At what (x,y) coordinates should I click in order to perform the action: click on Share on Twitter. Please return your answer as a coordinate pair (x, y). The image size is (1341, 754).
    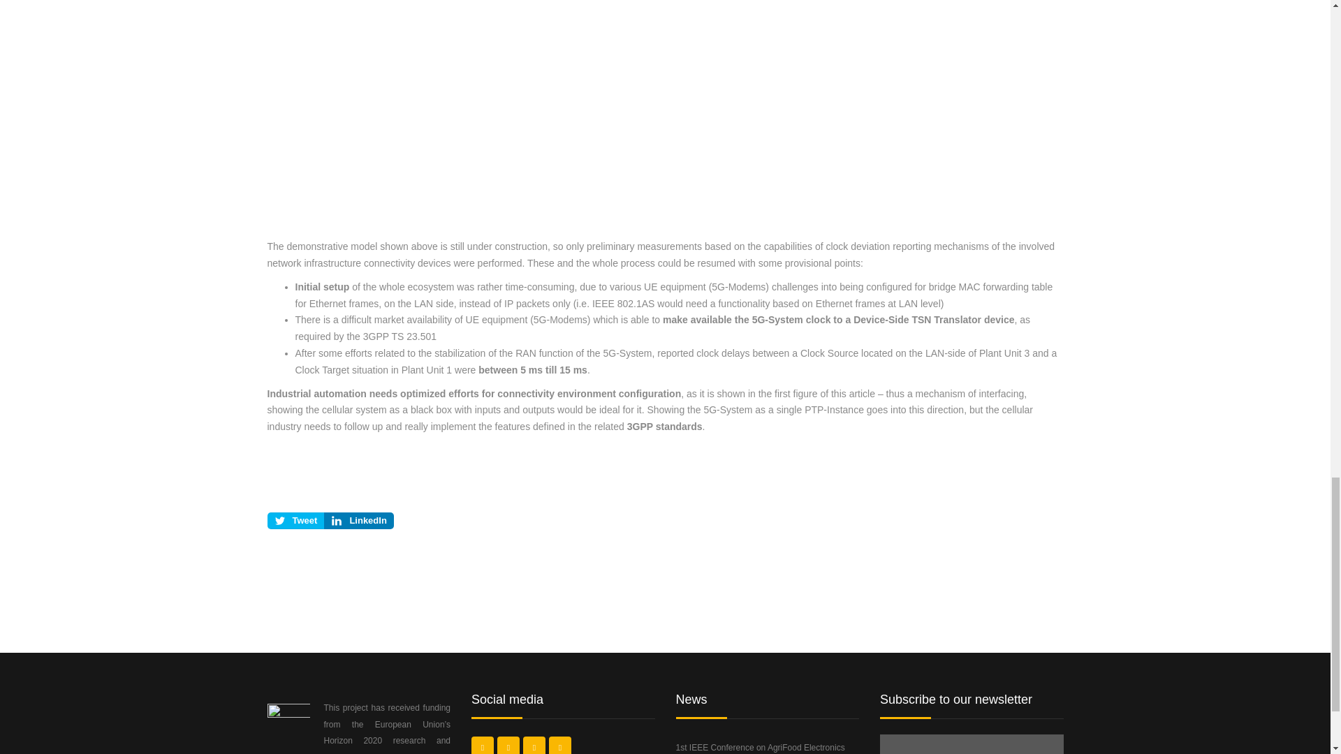
    Looking at the image, I should click on (295, 521).